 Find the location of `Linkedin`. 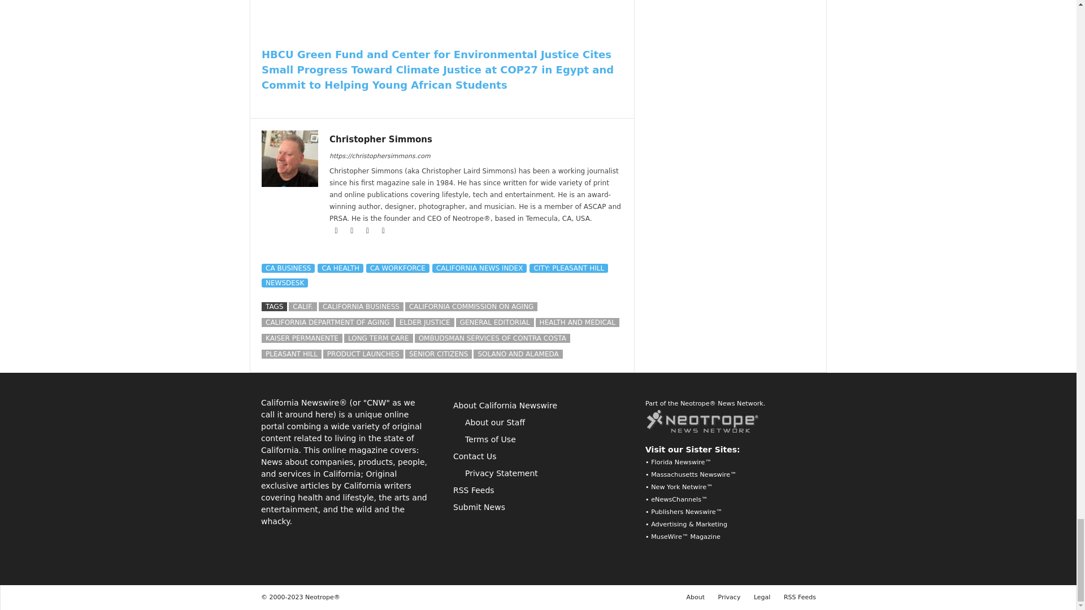

Linkedin is located at coordinates (368, 230).